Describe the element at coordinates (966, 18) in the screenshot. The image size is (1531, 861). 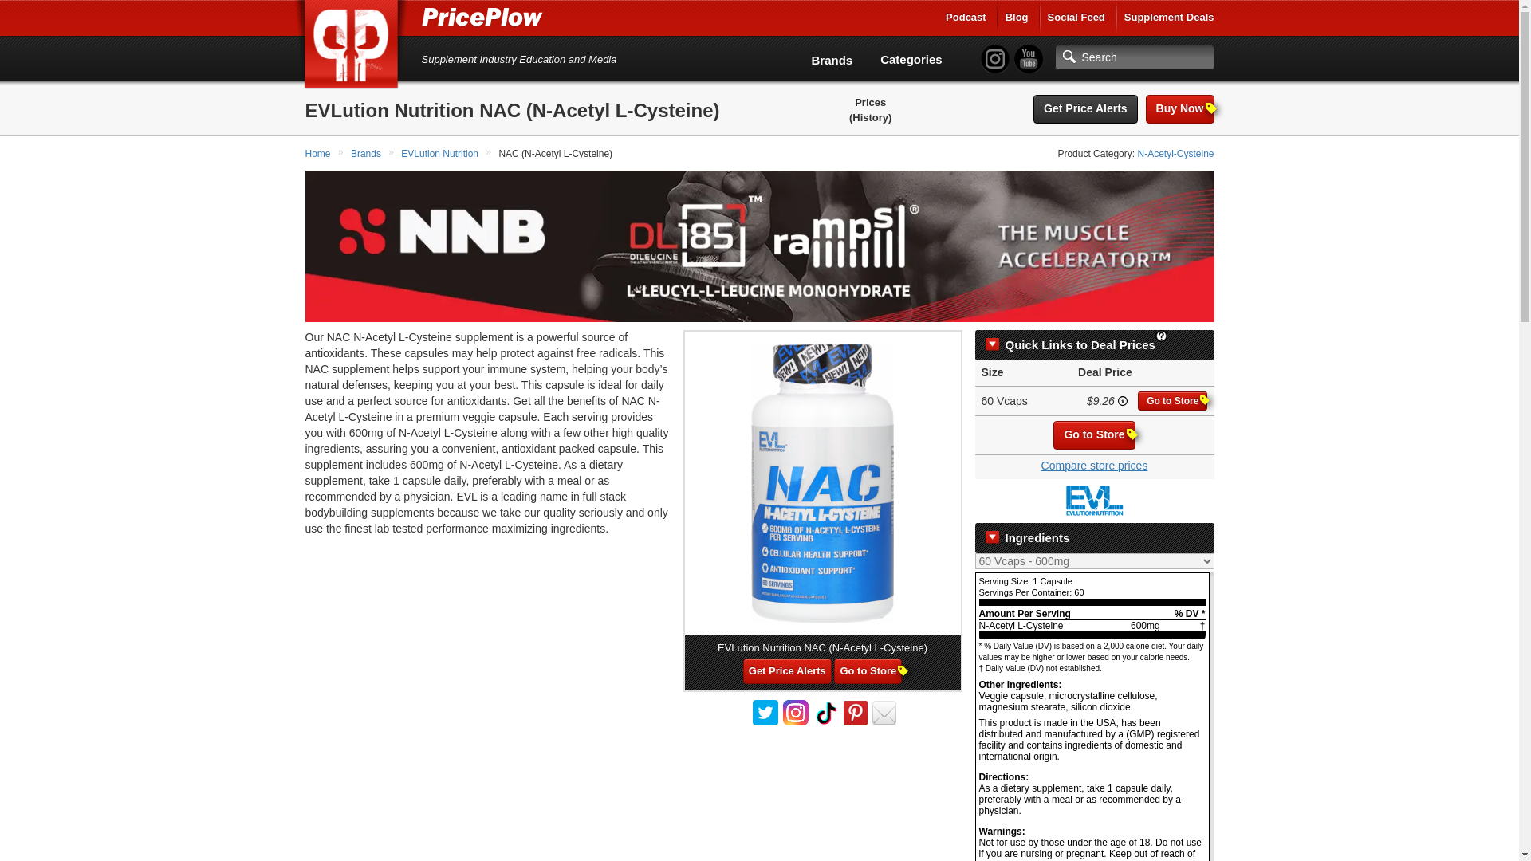
I see `Podcast` at that location.